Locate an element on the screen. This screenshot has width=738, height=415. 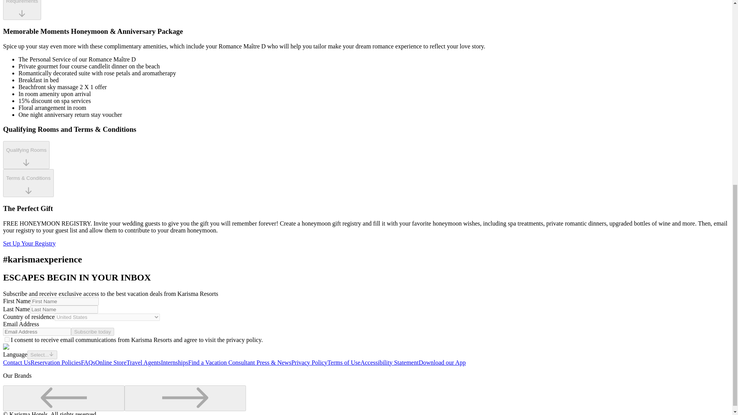
Find a Vacation Consultant is located at coordinates (222, 362).